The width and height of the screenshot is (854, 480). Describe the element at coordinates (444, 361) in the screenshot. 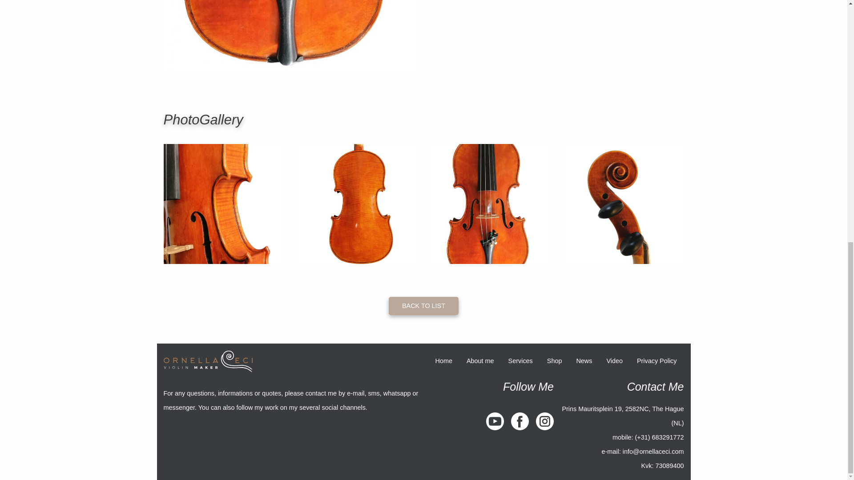

I see `Home` at that location.